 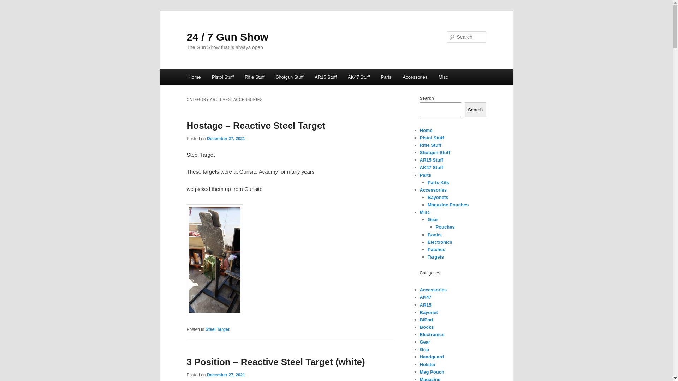 What do you see at coordinates (475, 110) in the screenshot?
I see `Search` at bounding box center [475, 110].